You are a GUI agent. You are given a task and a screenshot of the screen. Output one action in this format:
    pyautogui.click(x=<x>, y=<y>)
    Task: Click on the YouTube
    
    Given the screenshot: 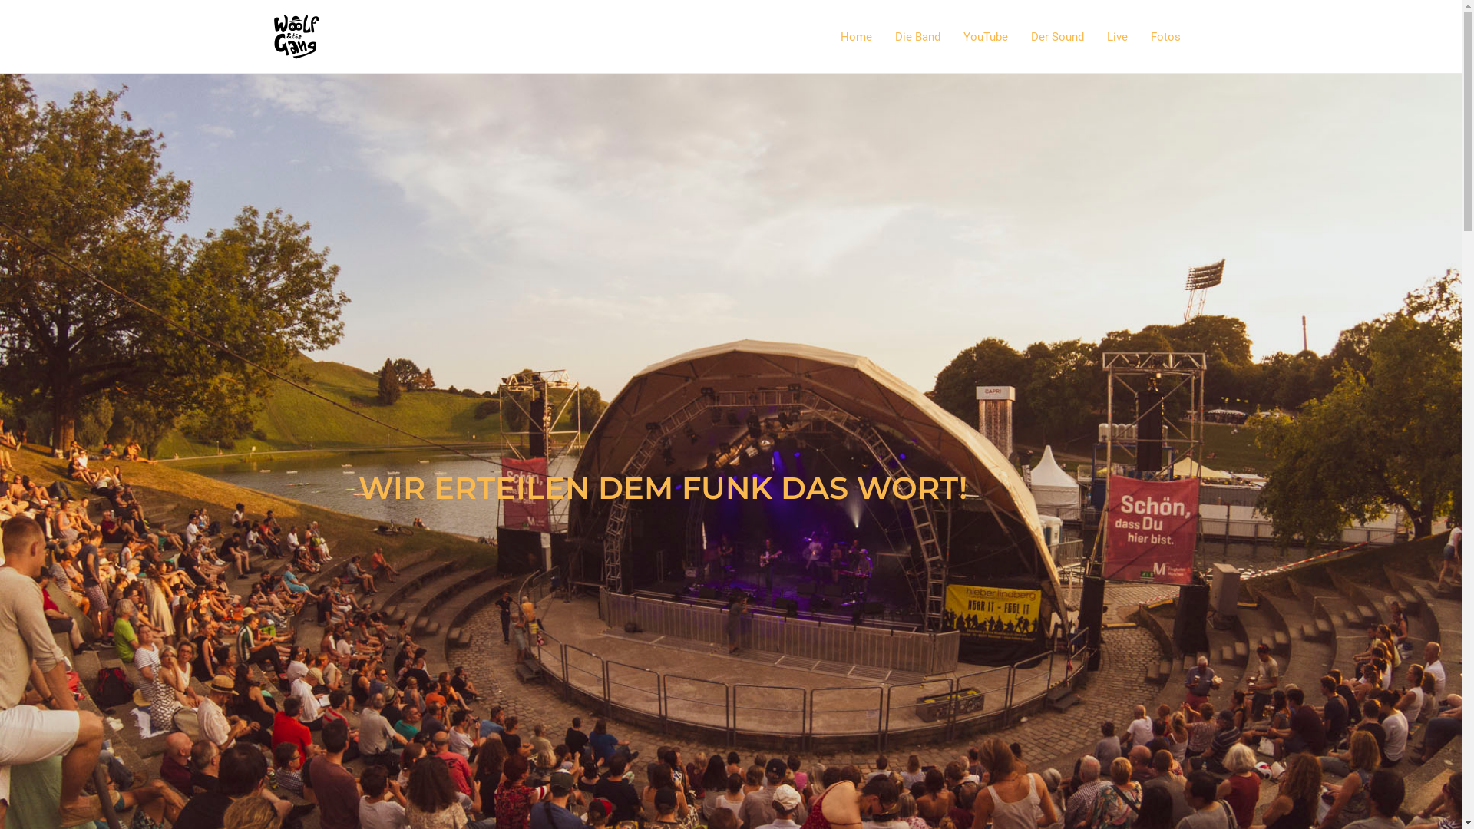 What is the action you would take?
    pyautogui.click(x=986, y=36)
    